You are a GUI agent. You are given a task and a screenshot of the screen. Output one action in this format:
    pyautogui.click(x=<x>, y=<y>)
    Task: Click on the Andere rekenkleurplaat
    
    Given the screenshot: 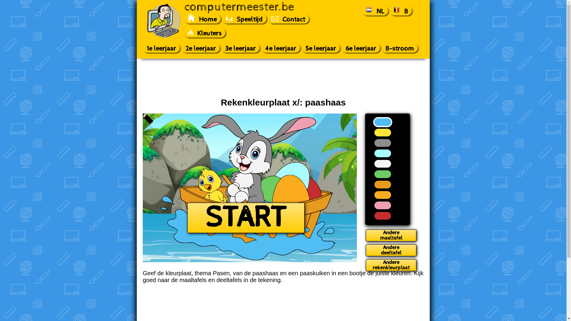 What is the action you would take?
    pyautogui.click(x=391, y=265)
    